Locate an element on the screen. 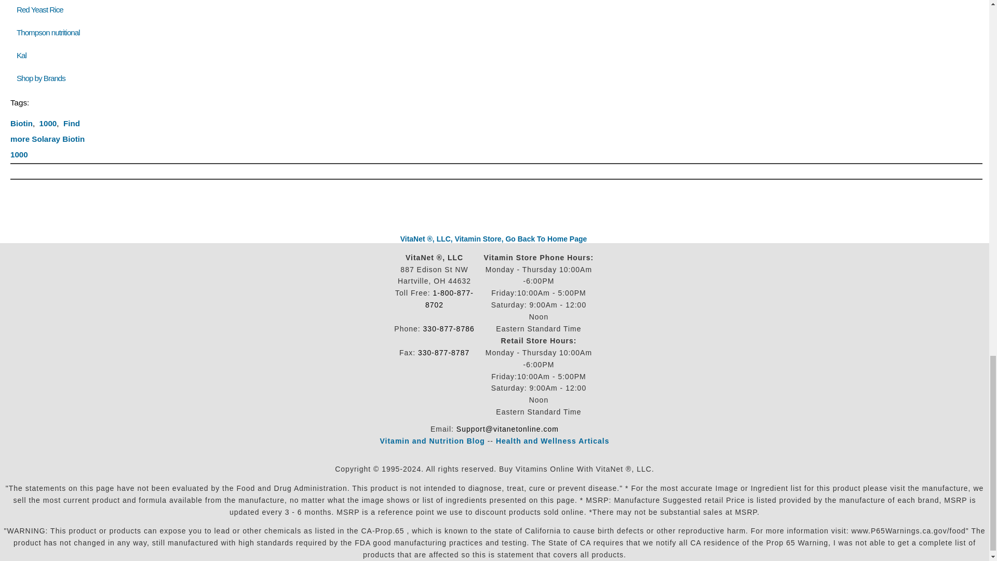 The image size is (997, 561). red yeast rice extract is located at coordinates (40, 9).